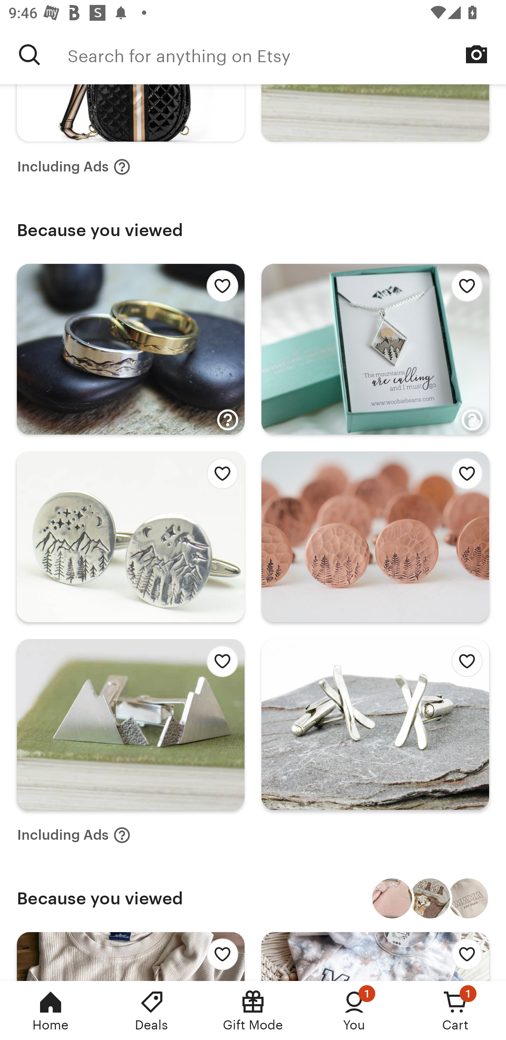 The width and height of the screenshot is (506, 1040). What do you see at coordinates (74, 167) in the screenshot?
I see `Including Ads` at bounding box center [74, 167].